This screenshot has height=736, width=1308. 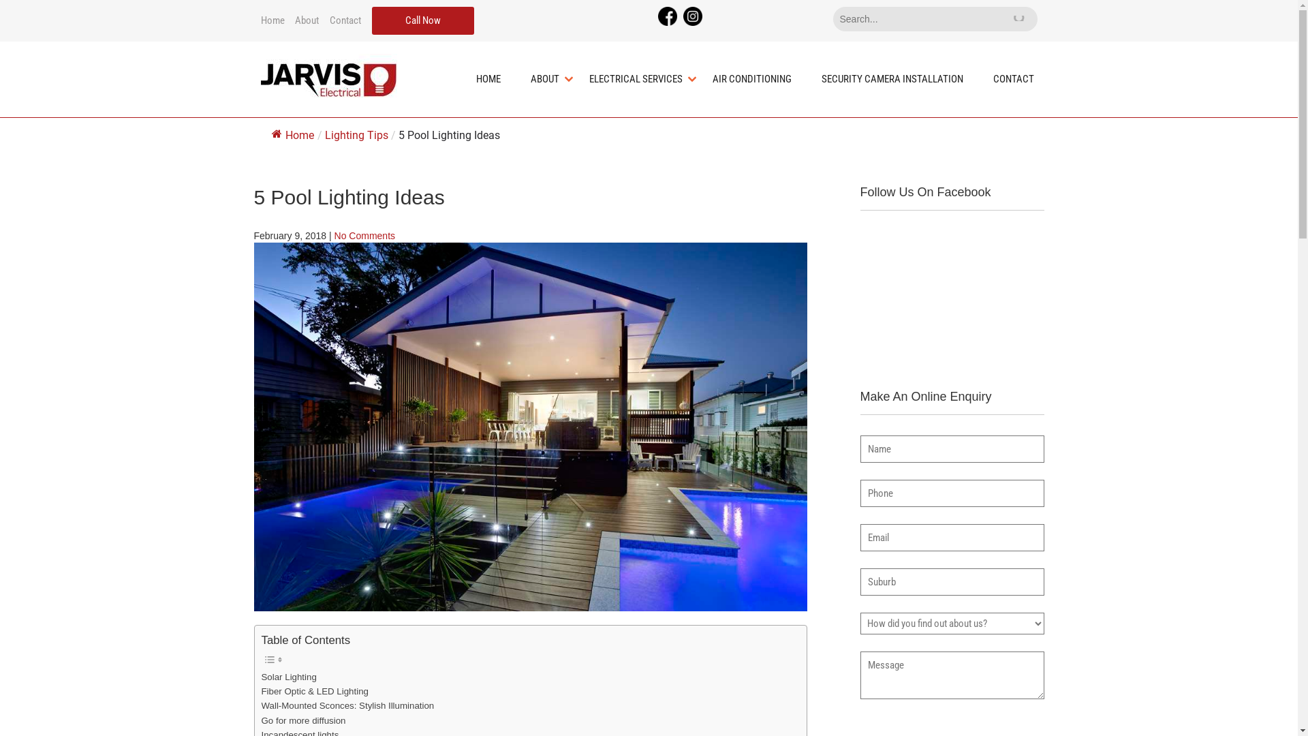 What do you see at coordinates (289, 677) in the screenshot?
I see `Solar Lighting` at bounding box center [289, 677].